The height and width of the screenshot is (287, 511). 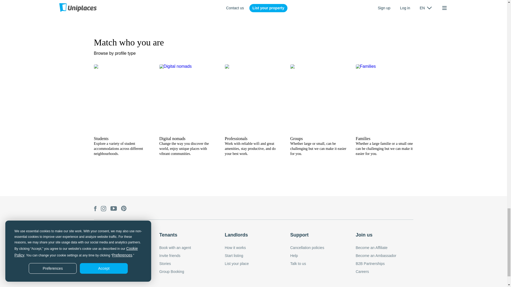 I want to click on Instagram, so click(x=103, y=209).